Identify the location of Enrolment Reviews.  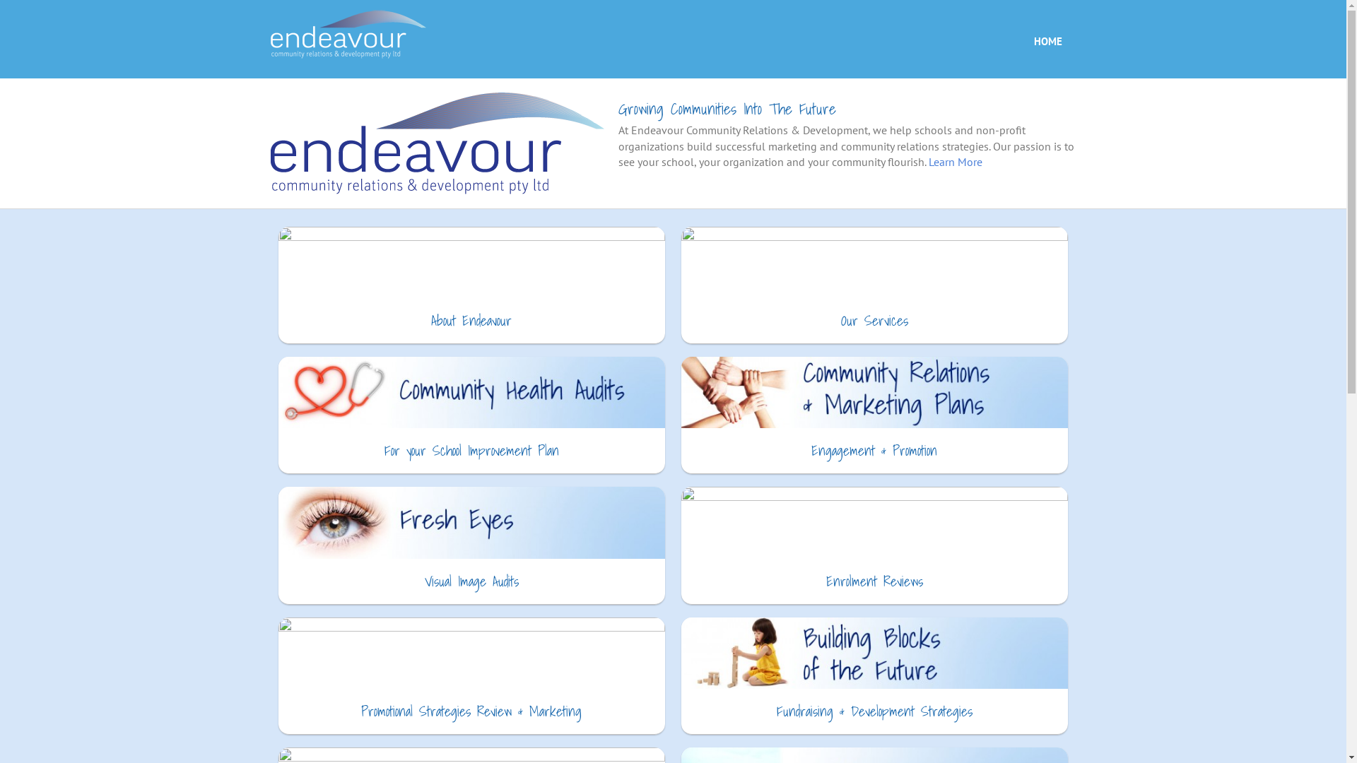
(875, 581).